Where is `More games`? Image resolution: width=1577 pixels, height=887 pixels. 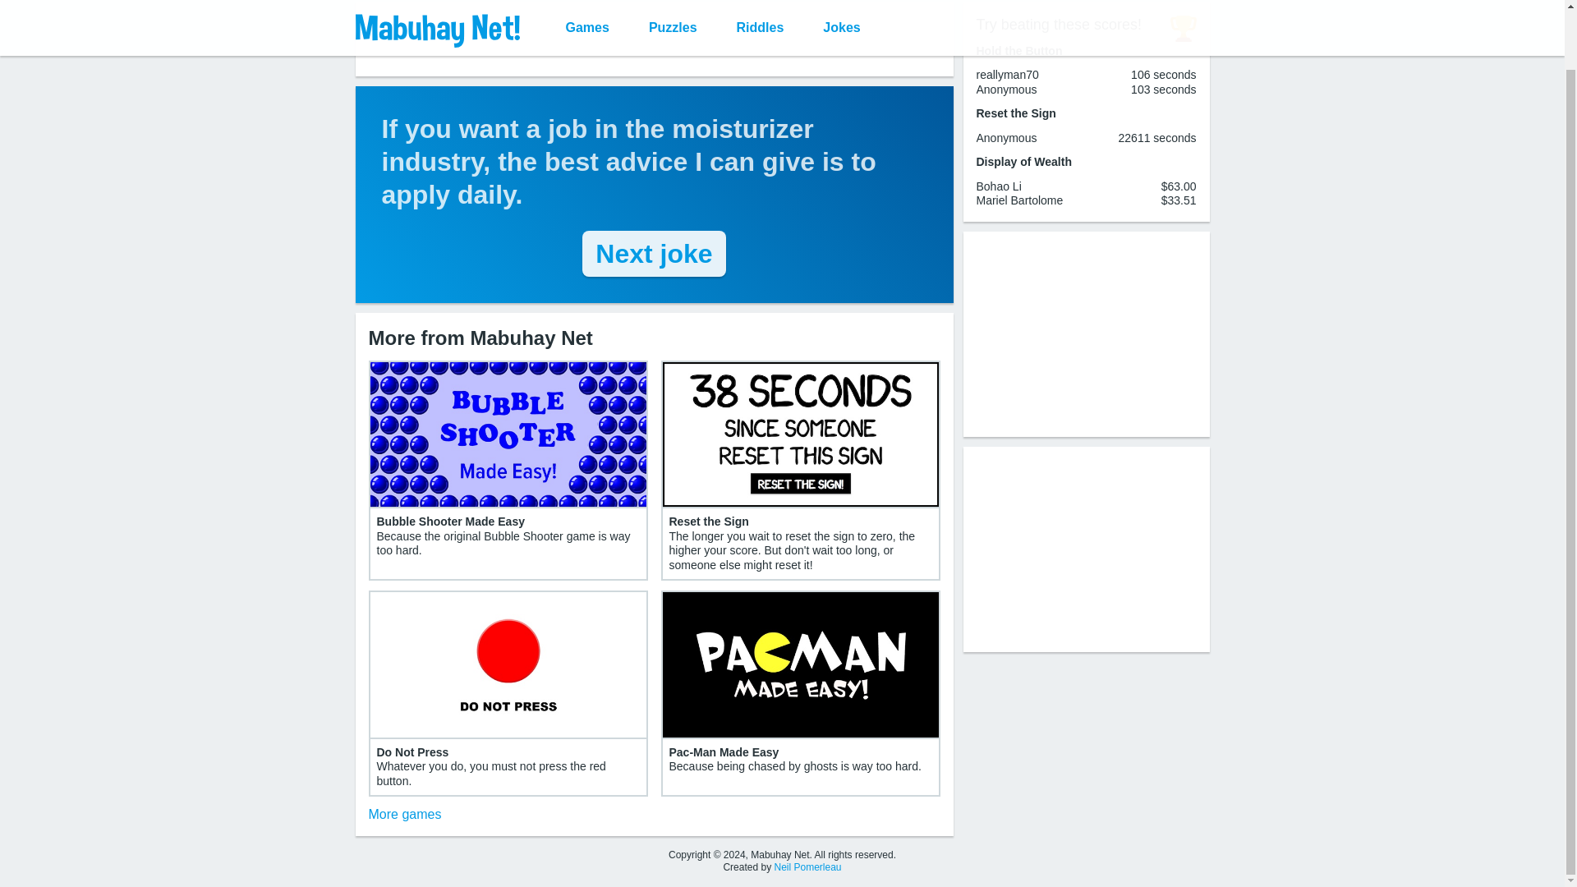
More games is located at coordinates (404, 814).